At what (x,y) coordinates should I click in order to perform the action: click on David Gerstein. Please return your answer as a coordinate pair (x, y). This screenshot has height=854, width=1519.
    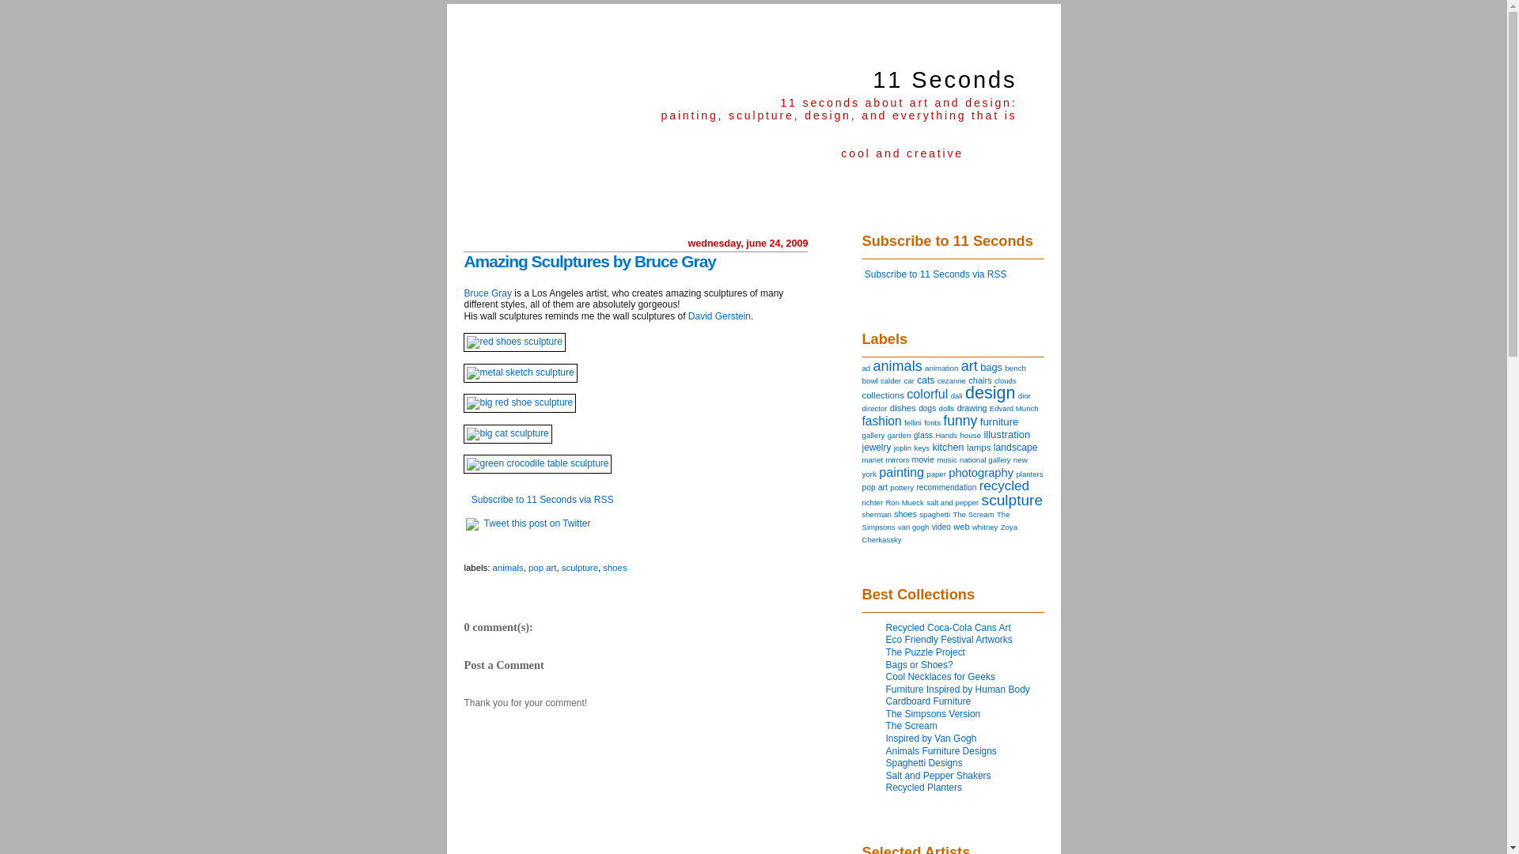
    Looking at the image, I should click on (720, 316).